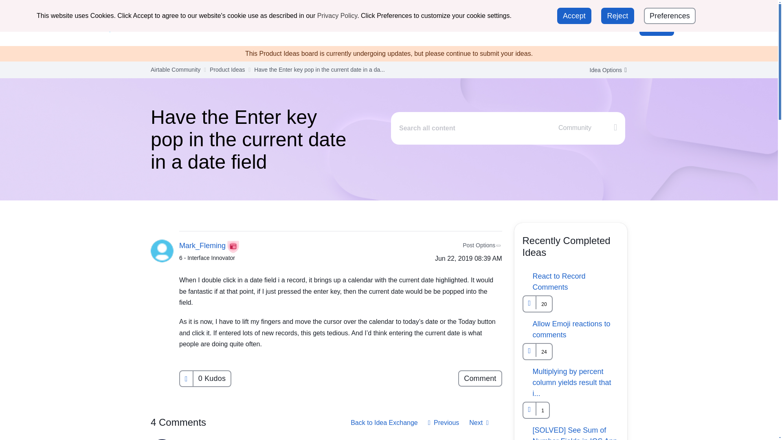 The height and width of the screenshot is (440, 782). I want to click on Airtable Community, so click(145, 28).